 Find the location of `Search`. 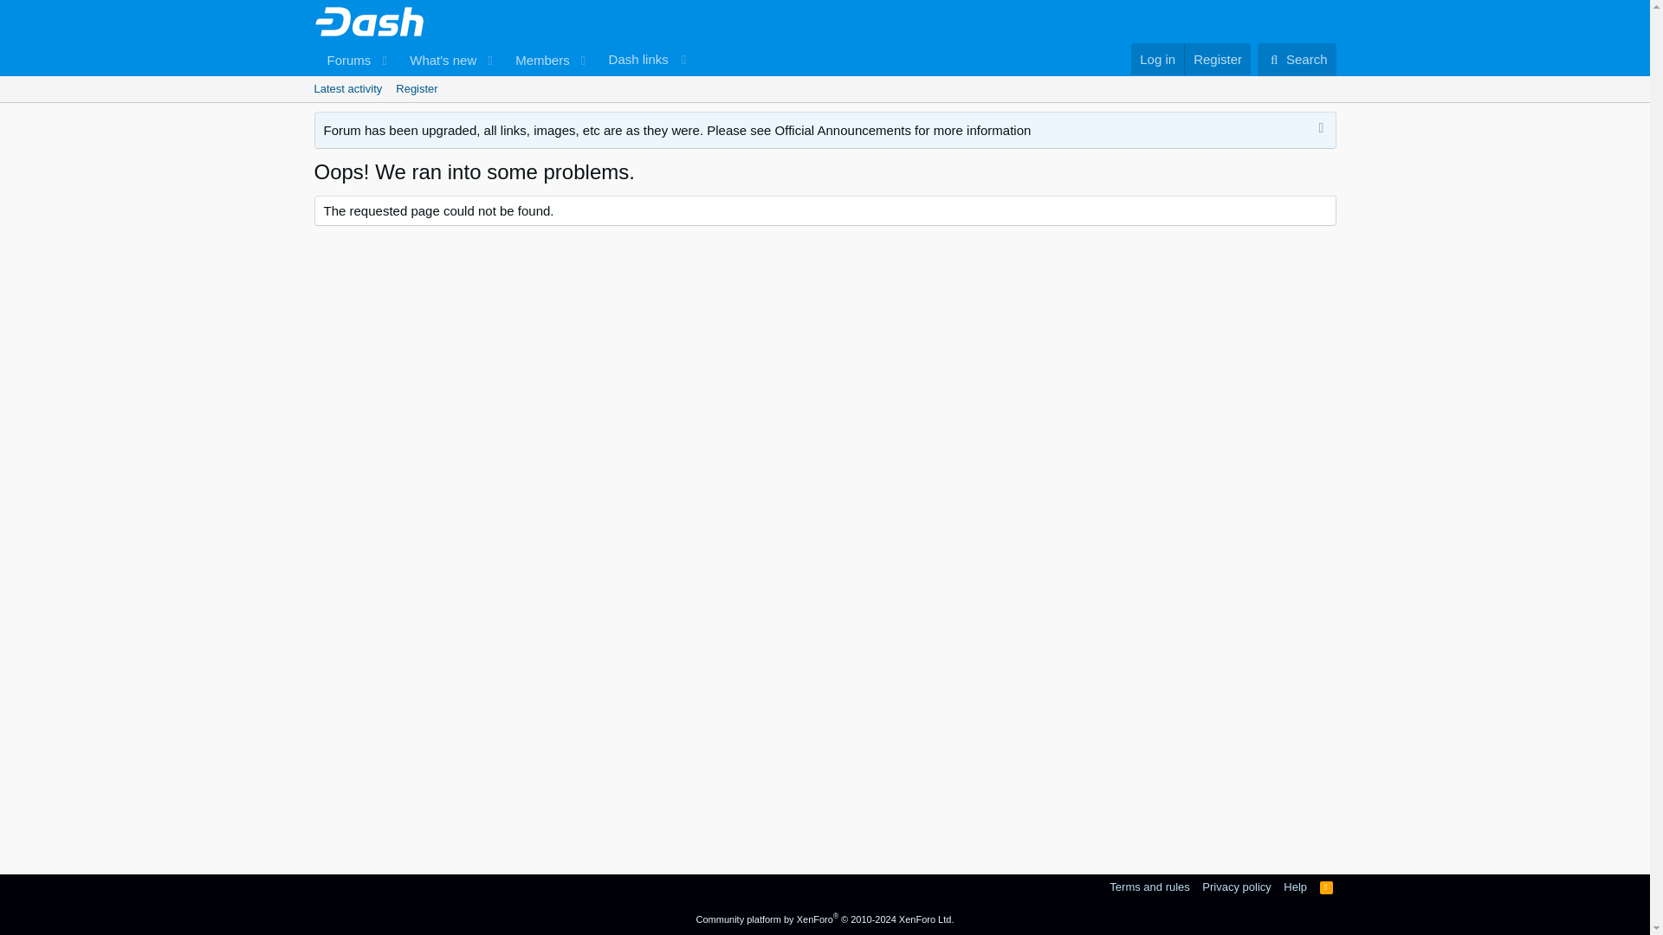

Search is located at coordinates (535, 59).